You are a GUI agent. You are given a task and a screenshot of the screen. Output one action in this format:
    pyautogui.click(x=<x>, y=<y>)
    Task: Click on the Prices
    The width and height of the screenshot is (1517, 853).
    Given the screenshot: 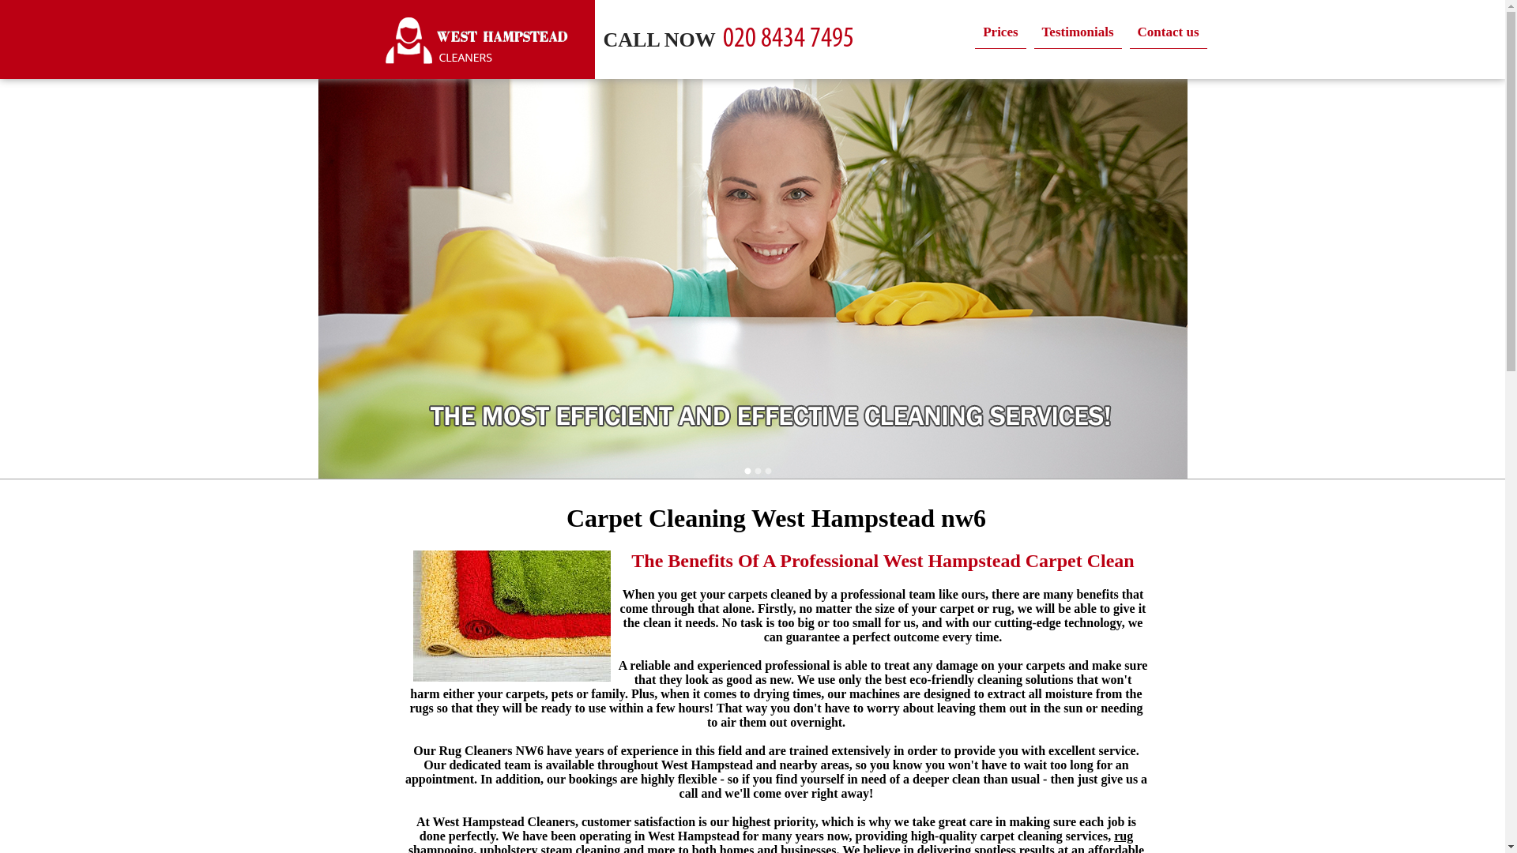 What is the action you would take?
    pyautogui.click(x=1000, y=32)
    